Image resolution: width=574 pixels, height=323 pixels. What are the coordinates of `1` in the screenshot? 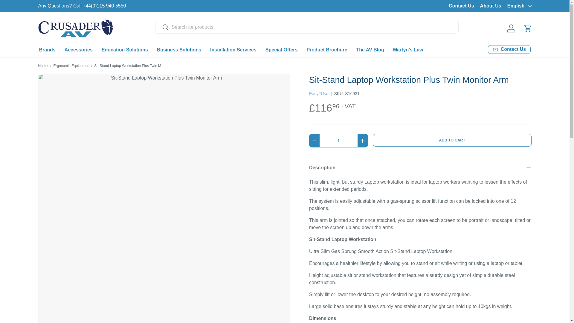 It's located at (338, 141).